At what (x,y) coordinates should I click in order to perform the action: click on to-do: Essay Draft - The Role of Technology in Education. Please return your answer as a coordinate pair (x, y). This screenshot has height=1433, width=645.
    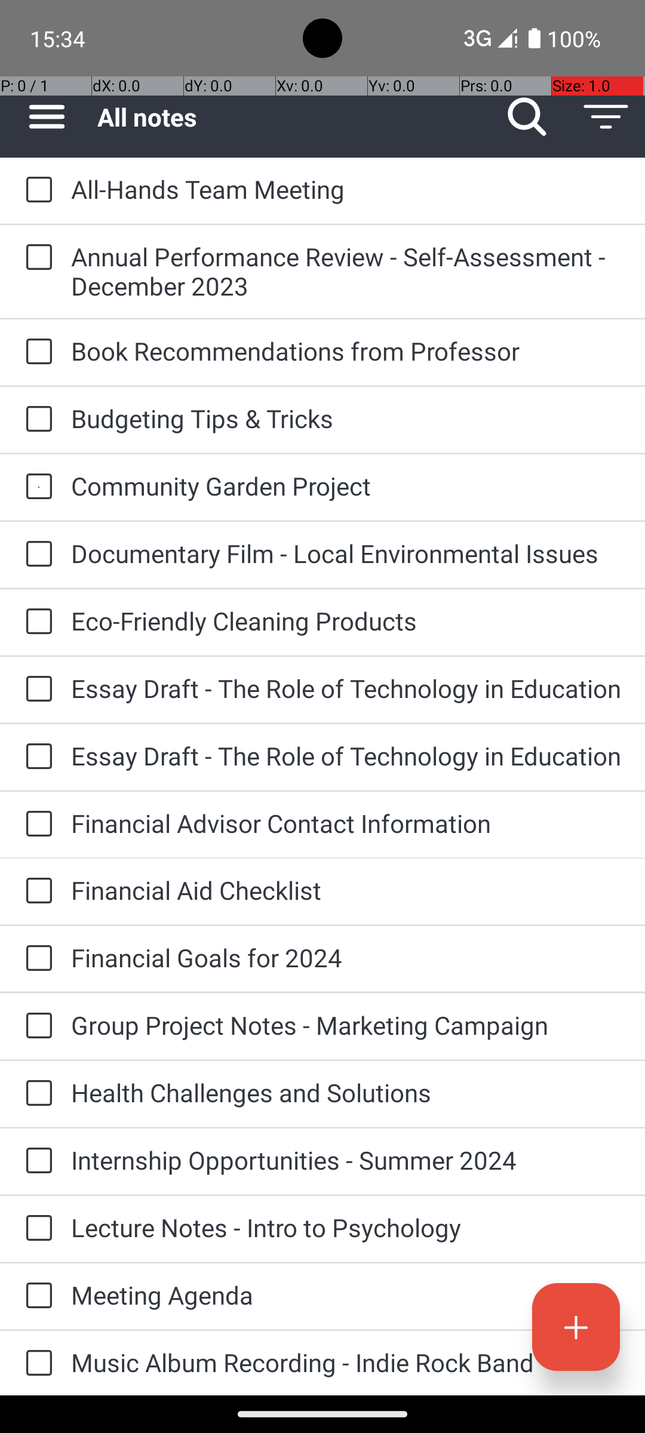
    Looking at the image, I should click on (36, 690).